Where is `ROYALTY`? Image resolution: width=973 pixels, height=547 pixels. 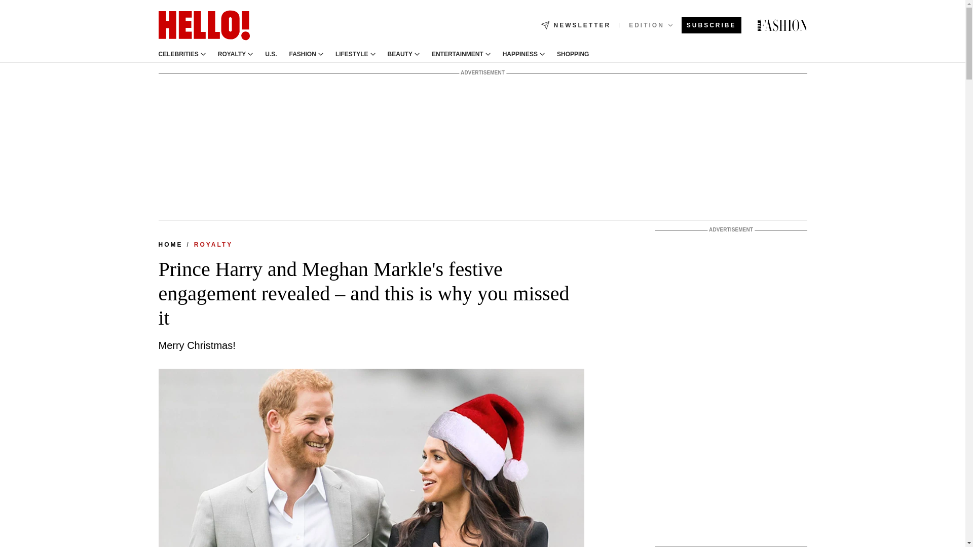 ROYALTY is located at coordinates (232, 54).